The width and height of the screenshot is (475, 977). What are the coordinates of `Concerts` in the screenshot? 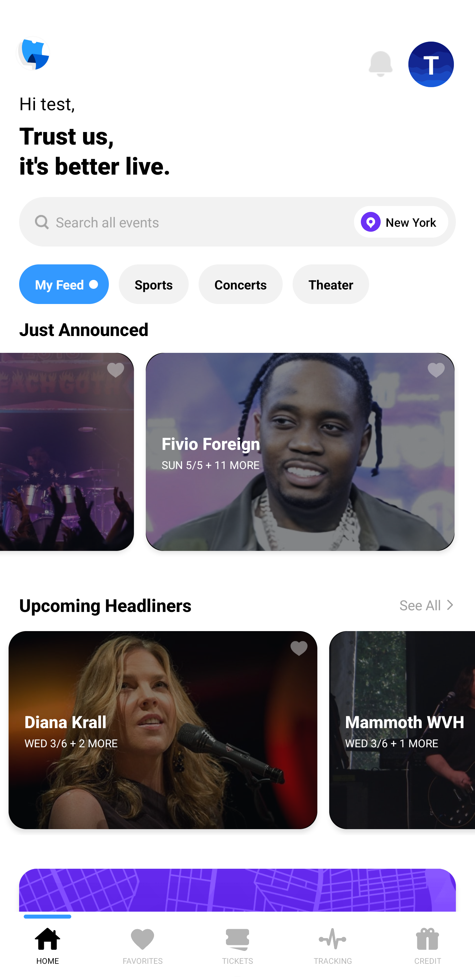 It's located at (240, 284).